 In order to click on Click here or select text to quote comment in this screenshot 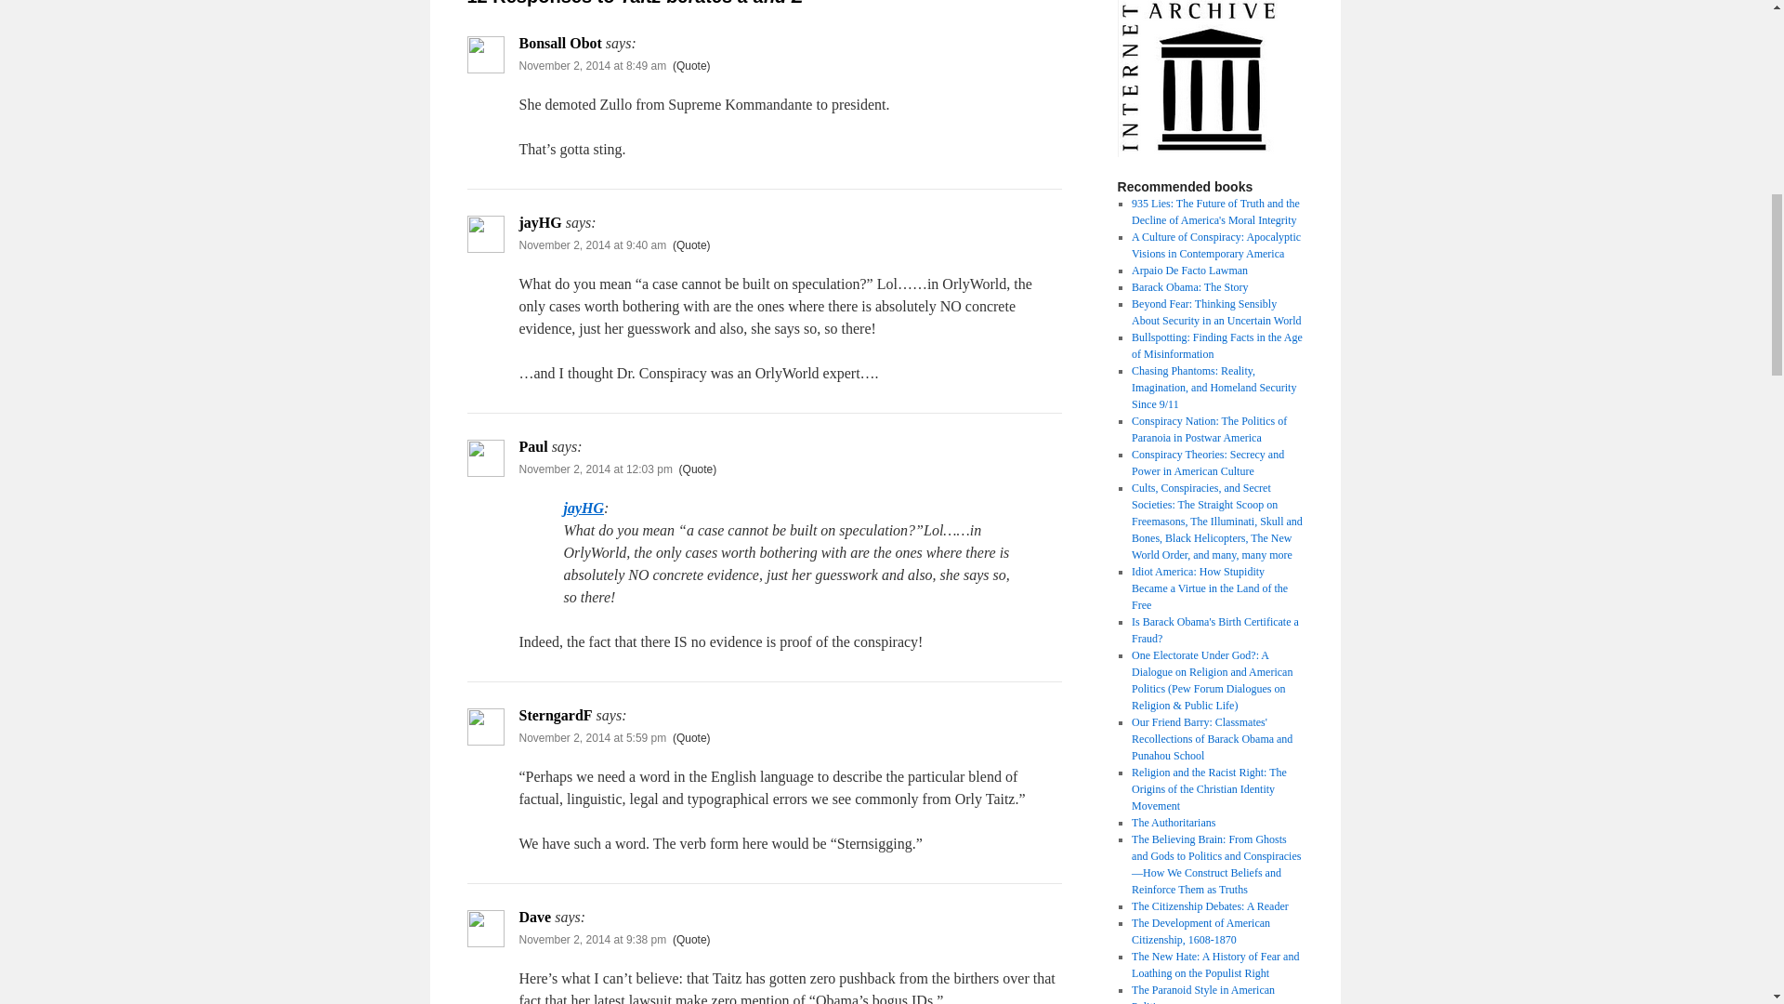, I will do `click(691, 65)`.